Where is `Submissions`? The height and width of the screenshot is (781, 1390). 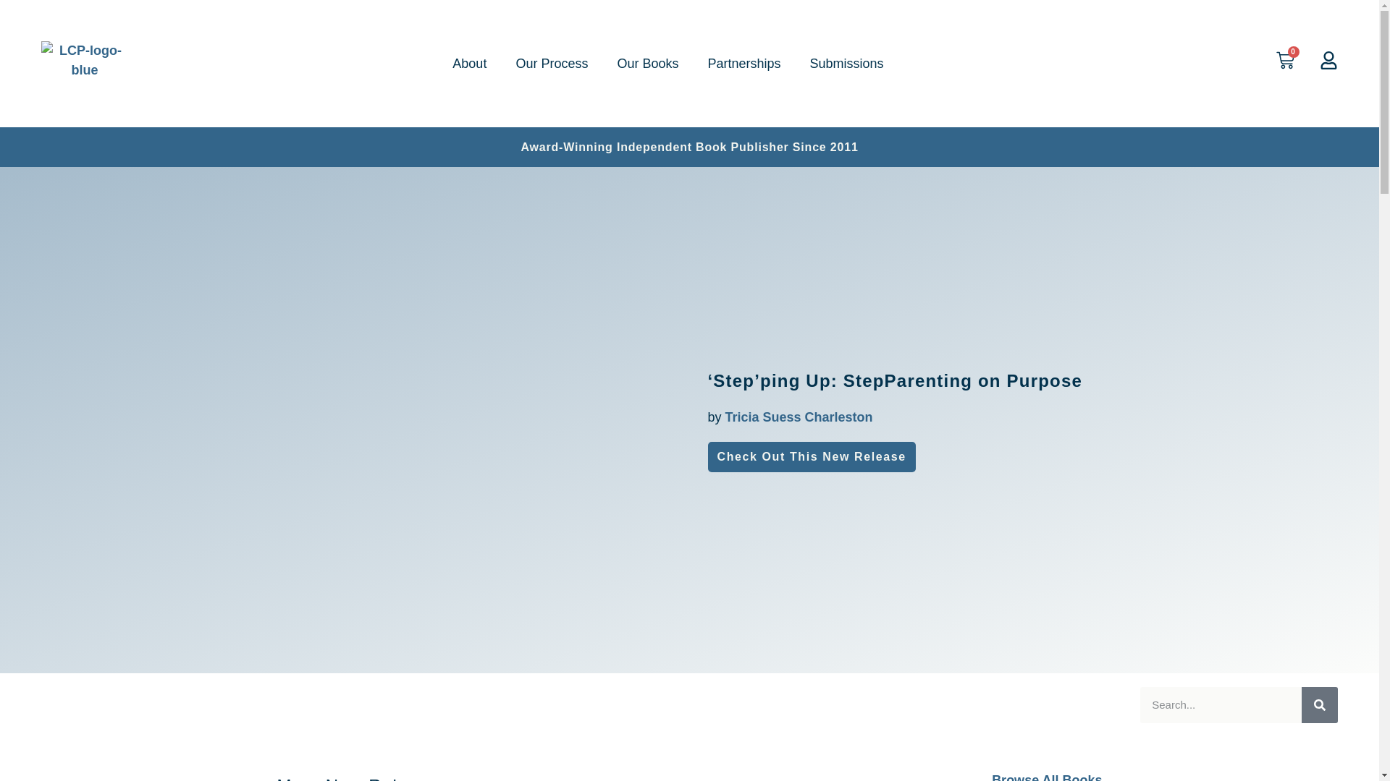
Submissions is located at coordinates (846, 64).